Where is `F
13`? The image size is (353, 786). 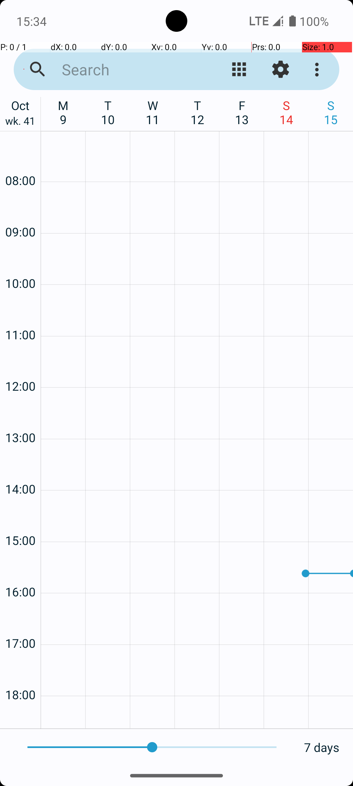 F
13 is located at coordinates (242, 112).